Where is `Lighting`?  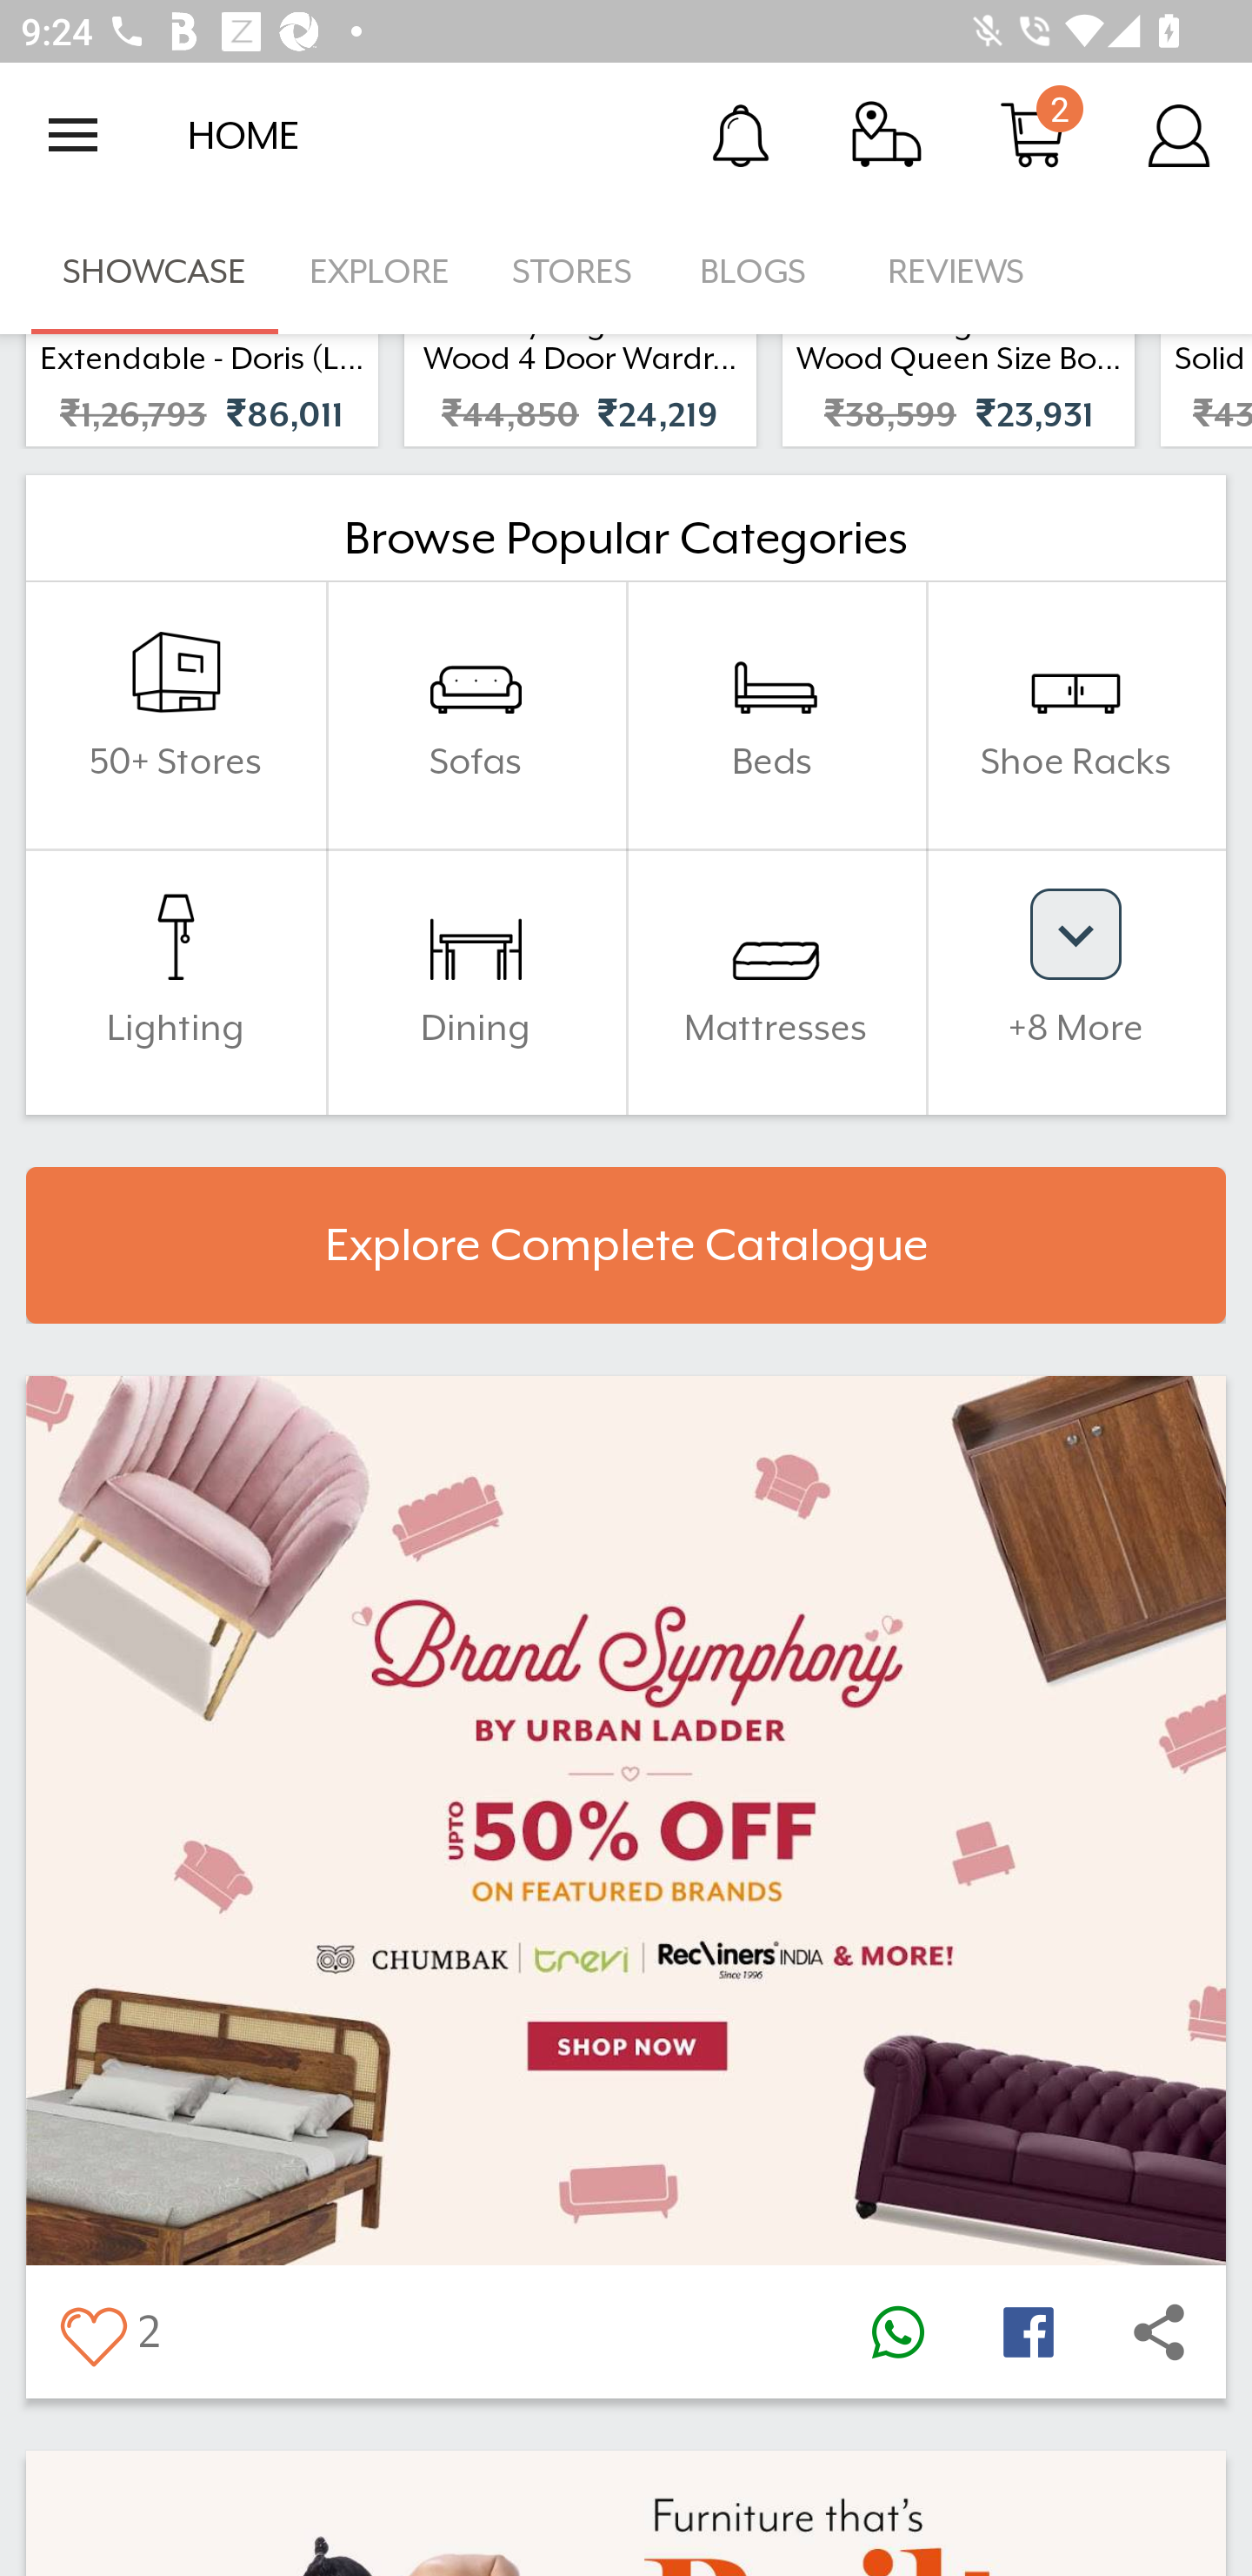 Lighting is located at coordinates (176, 981).